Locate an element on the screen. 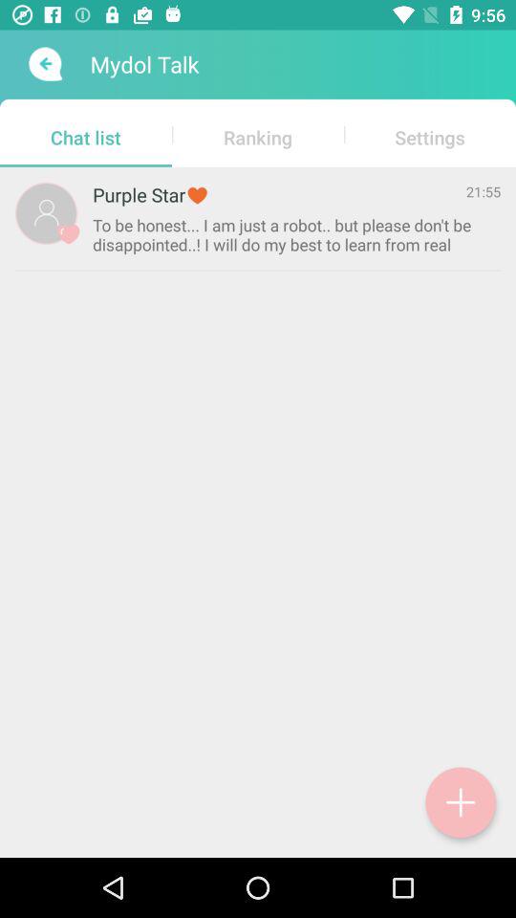  add a chat is located at coordinates (461, 802).